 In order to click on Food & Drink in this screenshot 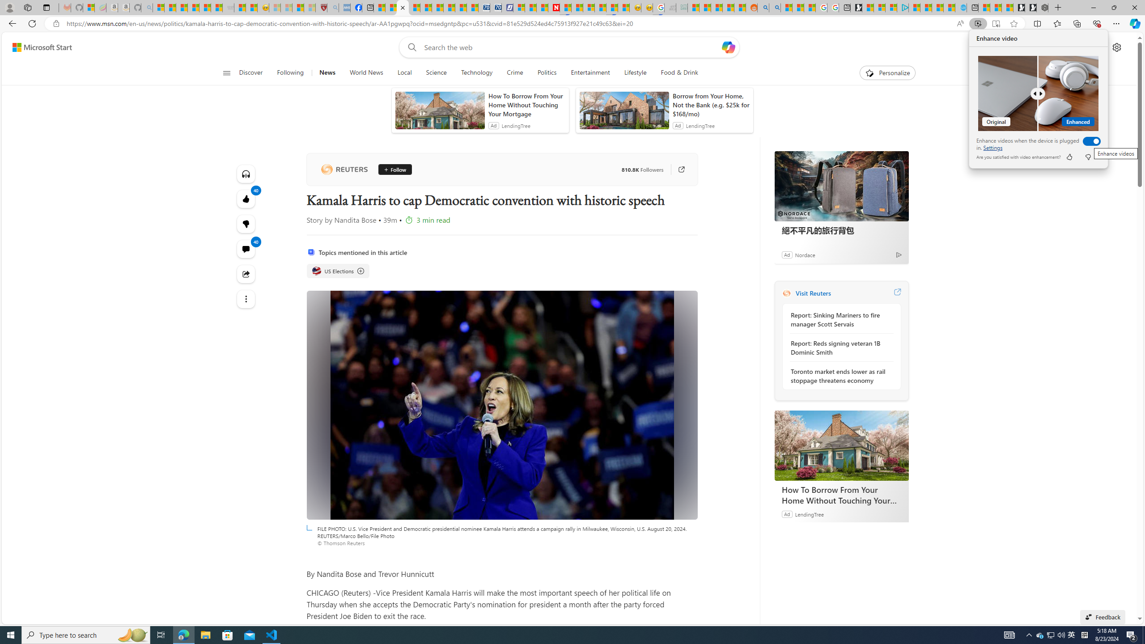, I will do `click(679, 73)`.